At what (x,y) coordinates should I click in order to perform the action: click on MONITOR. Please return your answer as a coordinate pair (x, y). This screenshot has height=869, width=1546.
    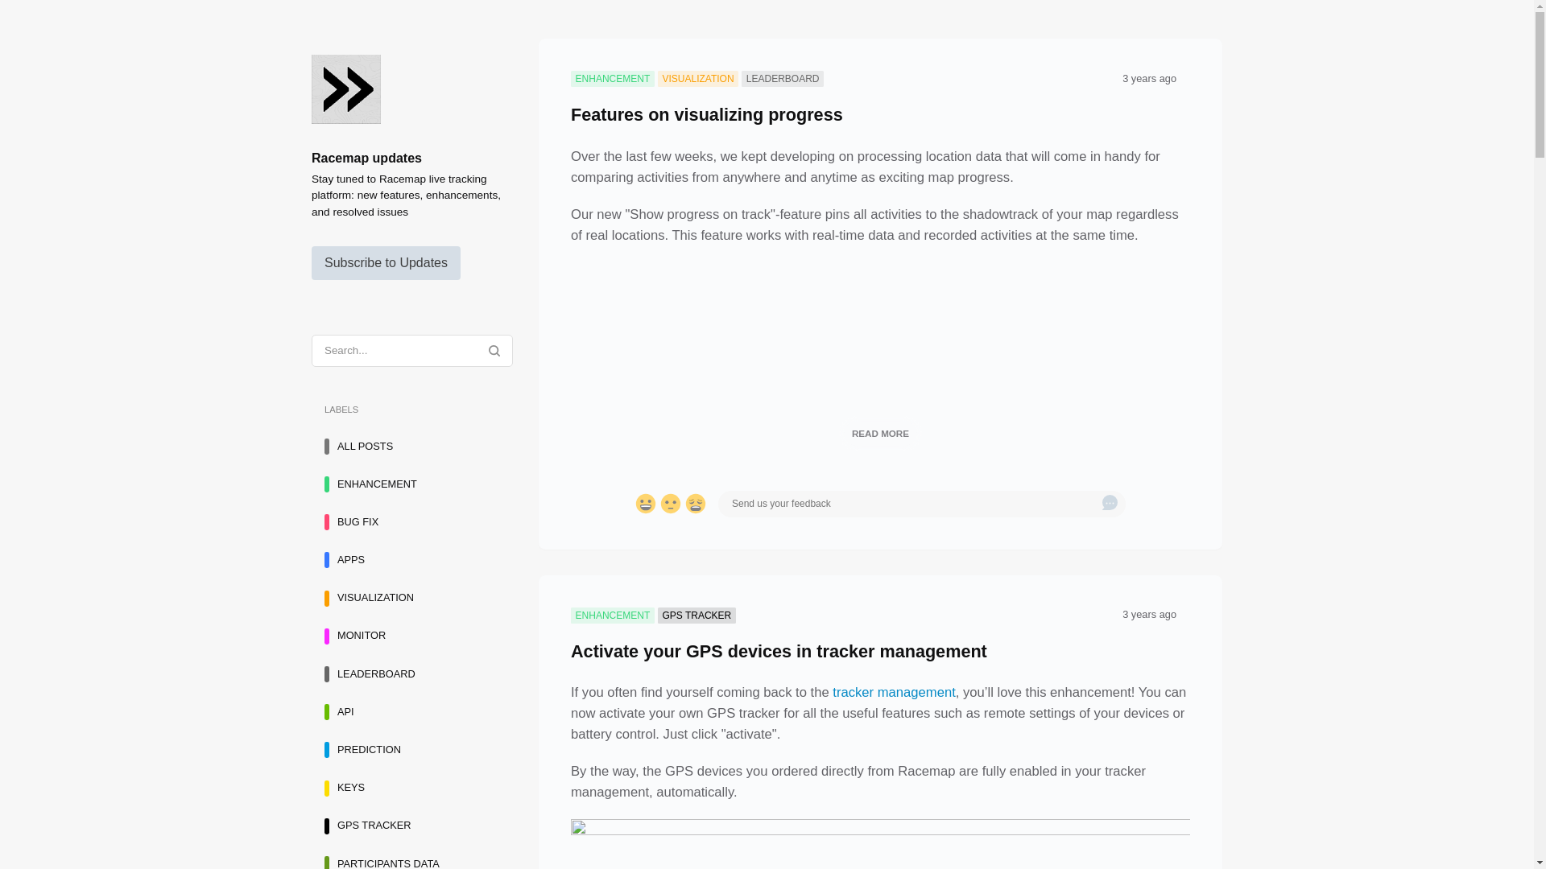
    Looking at the image, I should click on (412, 636).